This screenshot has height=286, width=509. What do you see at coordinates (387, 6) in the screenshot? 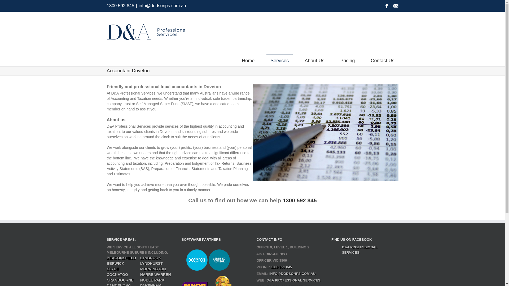
I see `Facebook` at bounding box center [387, 6].